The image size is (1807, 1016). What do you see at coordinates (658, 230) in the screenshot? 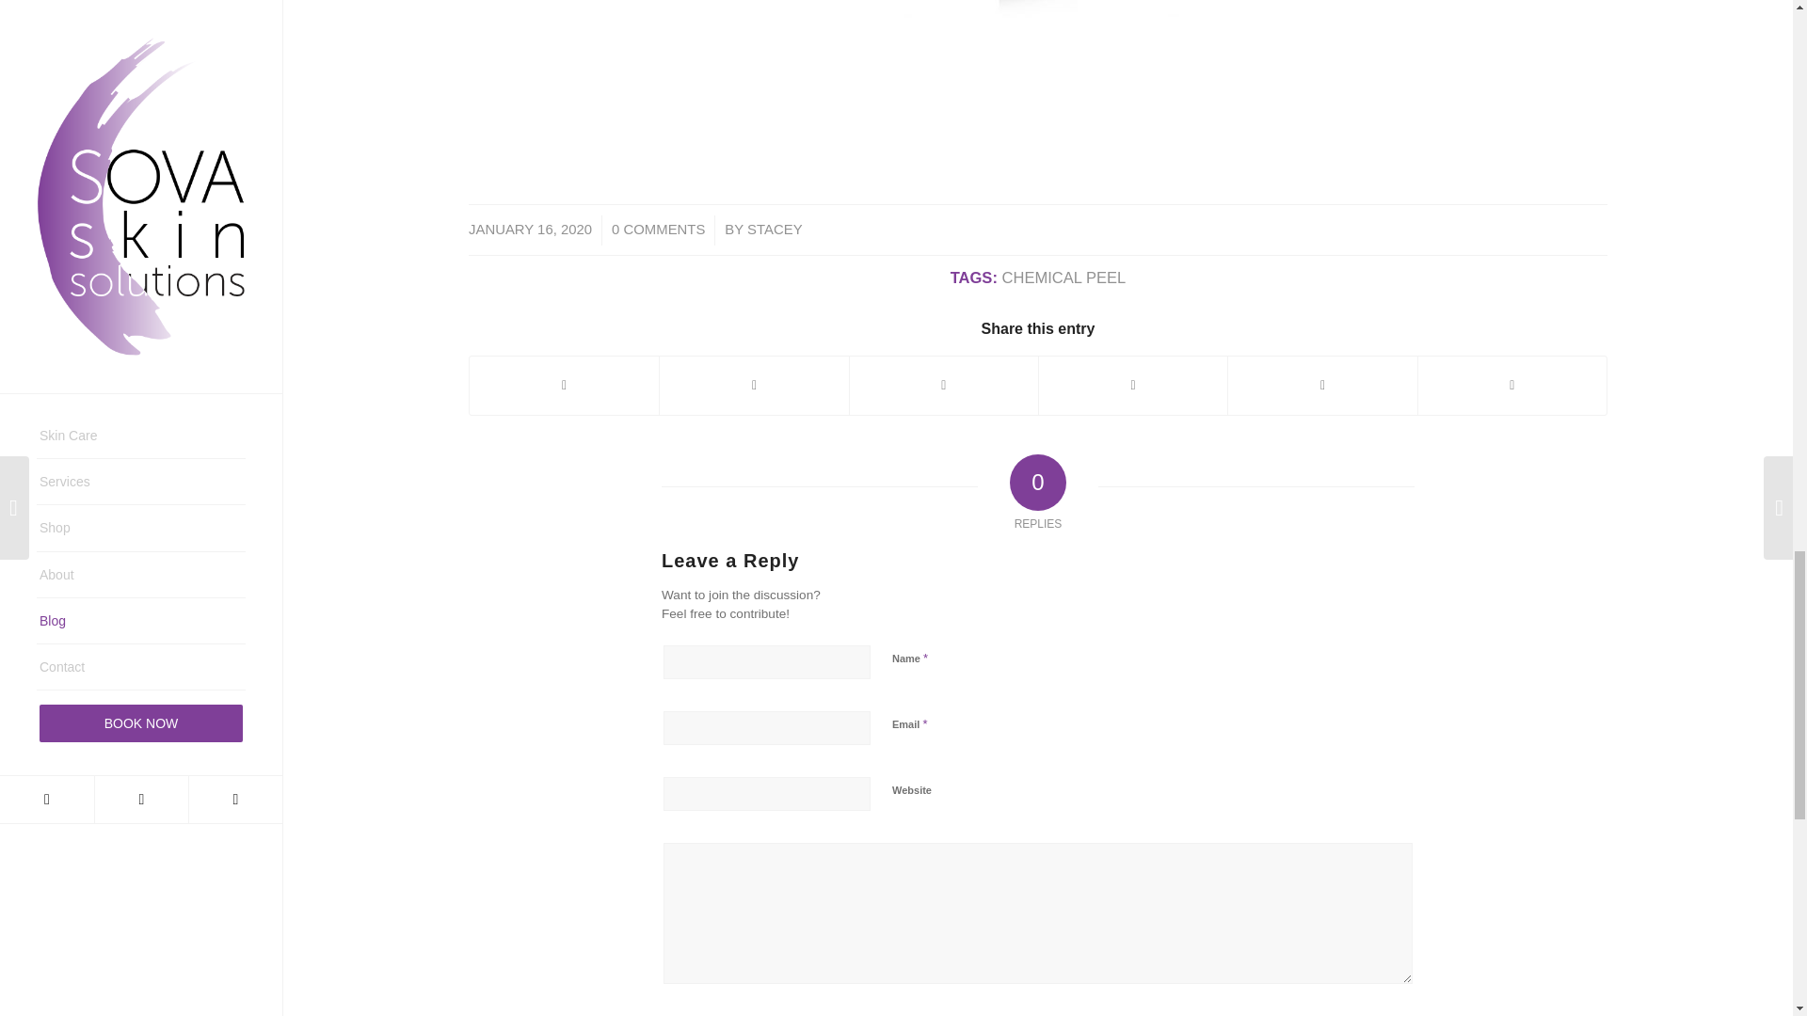
I see `0 COMMENTS` at bounding box center [658, 230].